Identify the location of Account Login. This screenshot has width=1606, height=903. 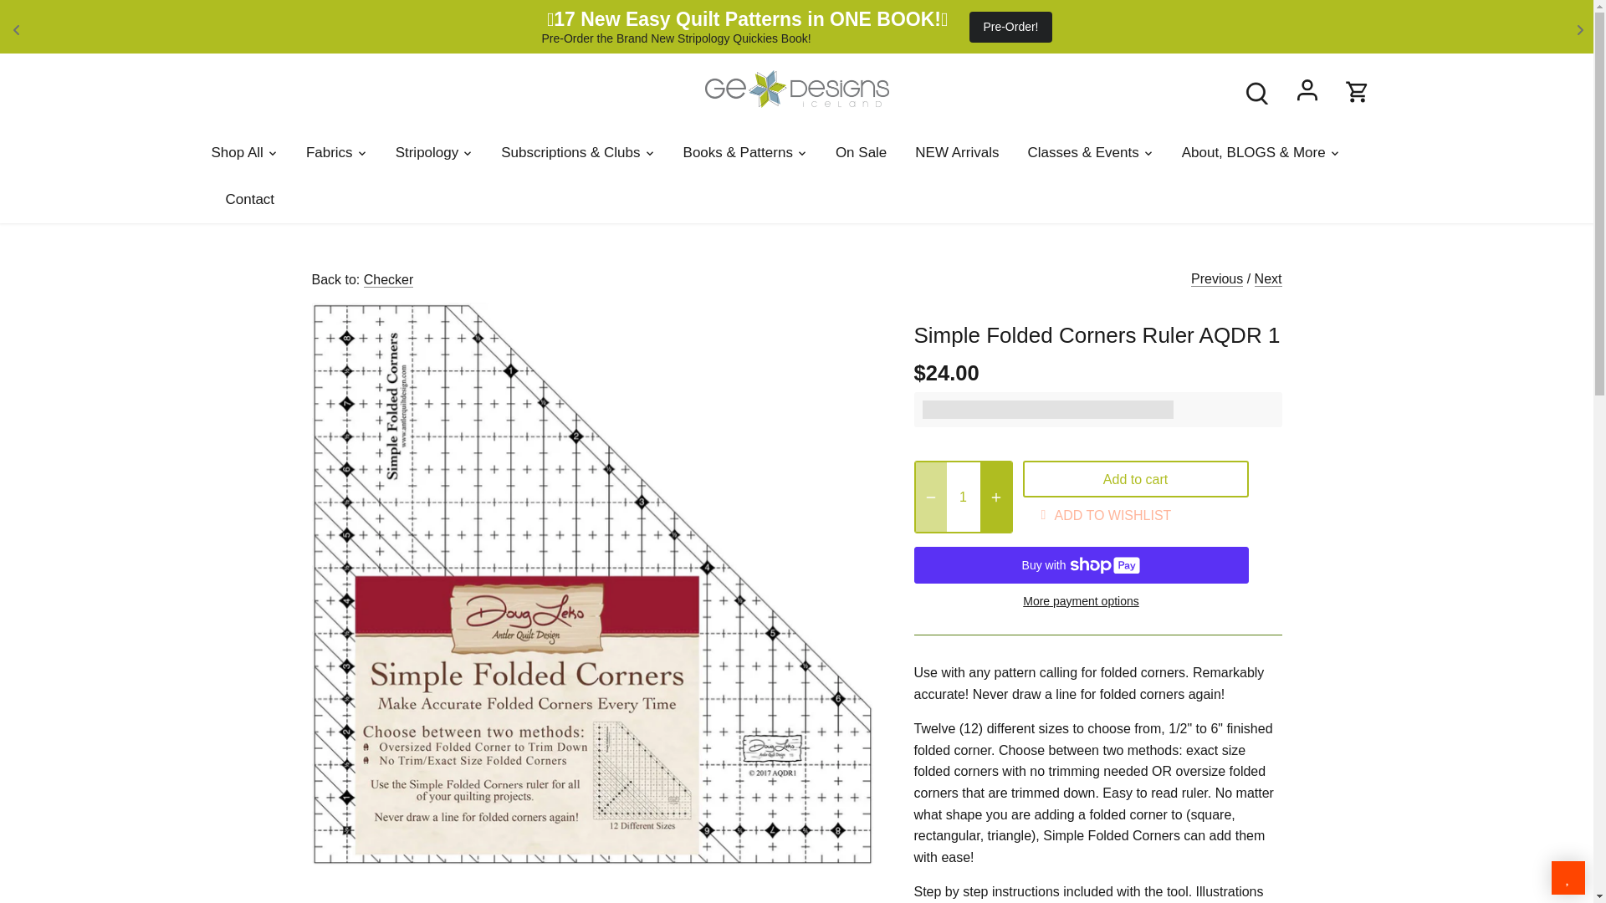
(1307, 93).